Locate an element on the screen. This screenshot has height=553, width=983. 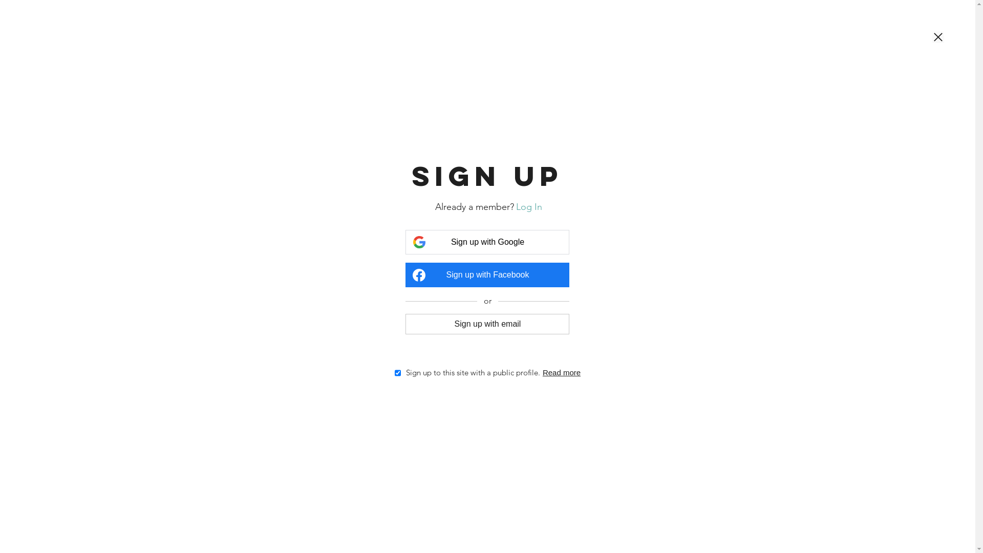
Sign up with Google is located at coordinates (487, 242).